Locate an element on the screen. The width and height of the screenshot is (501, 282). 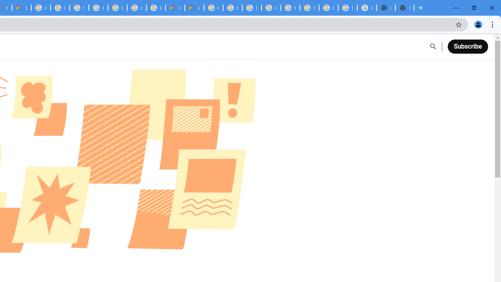
Open Search is located at coordinates (433, 47).